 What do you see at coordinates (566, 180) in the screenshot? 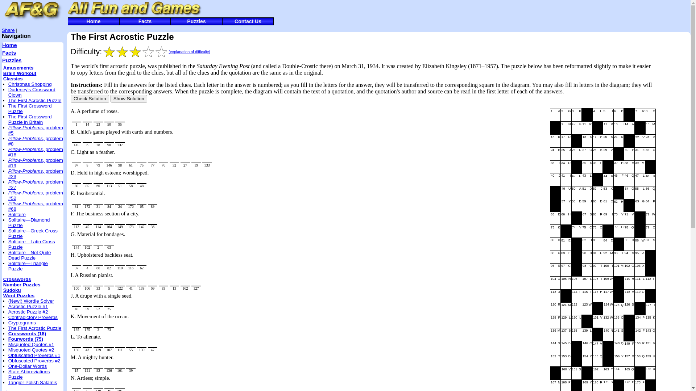
I see `41
I` at bounding box center [566, 180].